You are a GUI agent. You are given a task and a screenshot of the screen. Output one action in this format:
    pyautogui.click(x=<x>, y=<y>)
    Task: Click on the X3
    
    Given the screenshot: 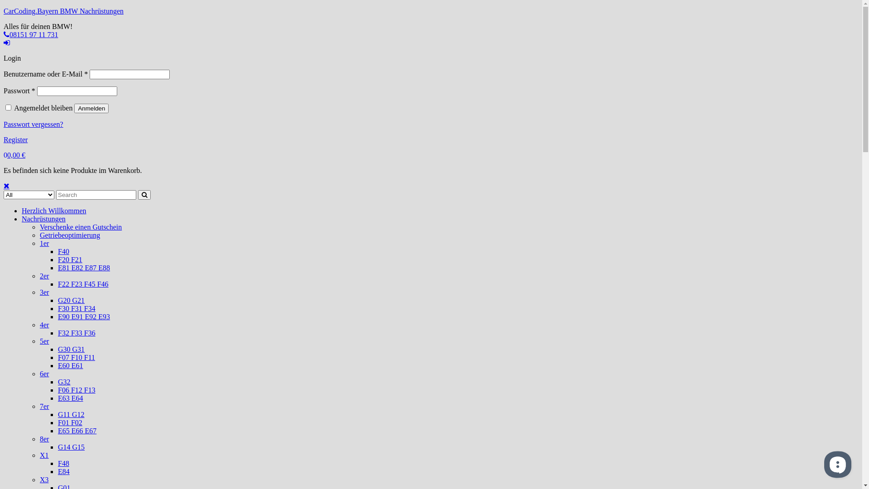 What is the action you would take?
    pyautogui.click(x=44, y=480)
    